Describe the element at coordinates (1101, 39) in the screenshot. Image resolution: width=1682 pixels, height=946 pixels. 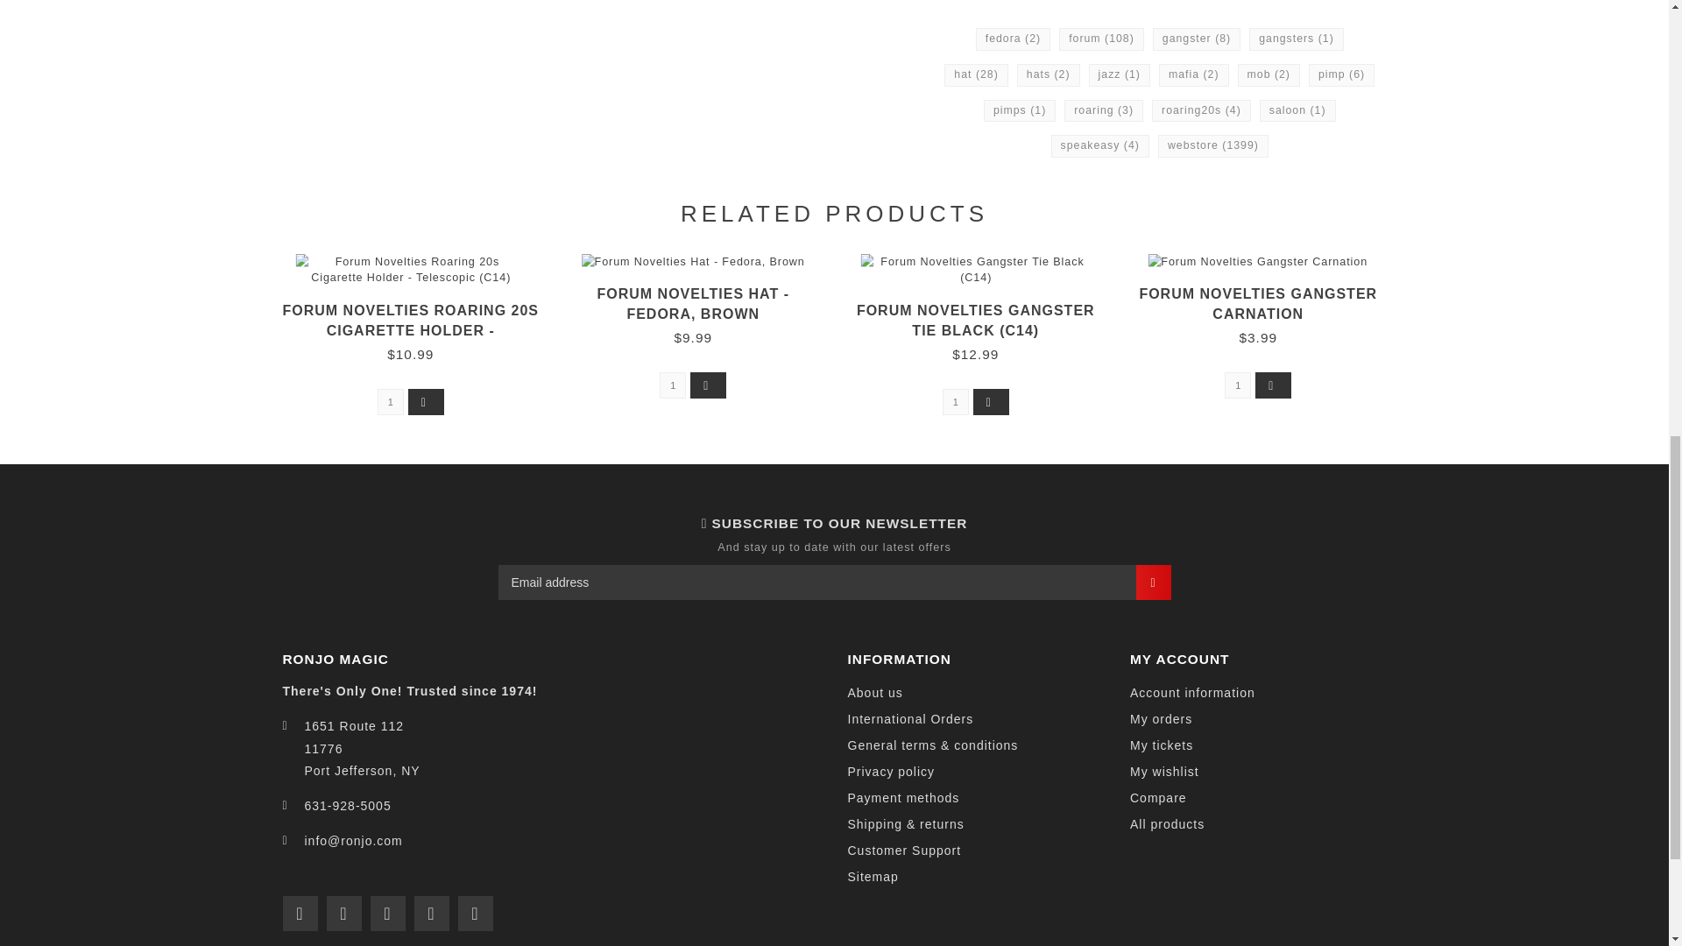
I see `forum` at that location.